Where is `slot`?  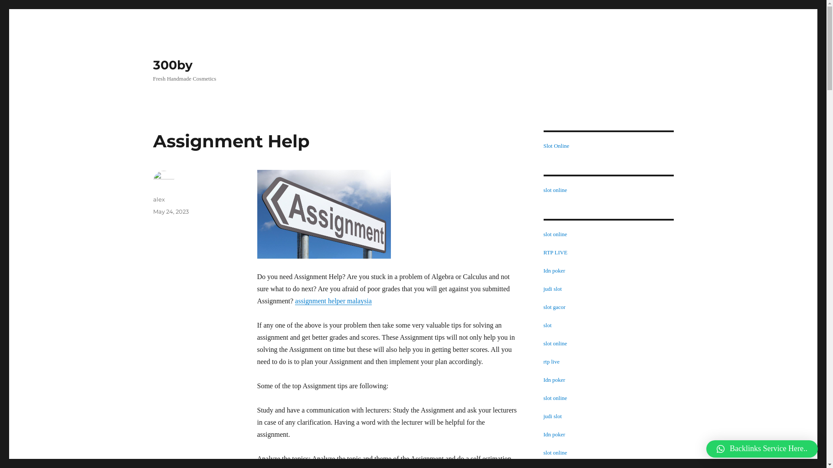 slot is located at coordinates (548, 325).